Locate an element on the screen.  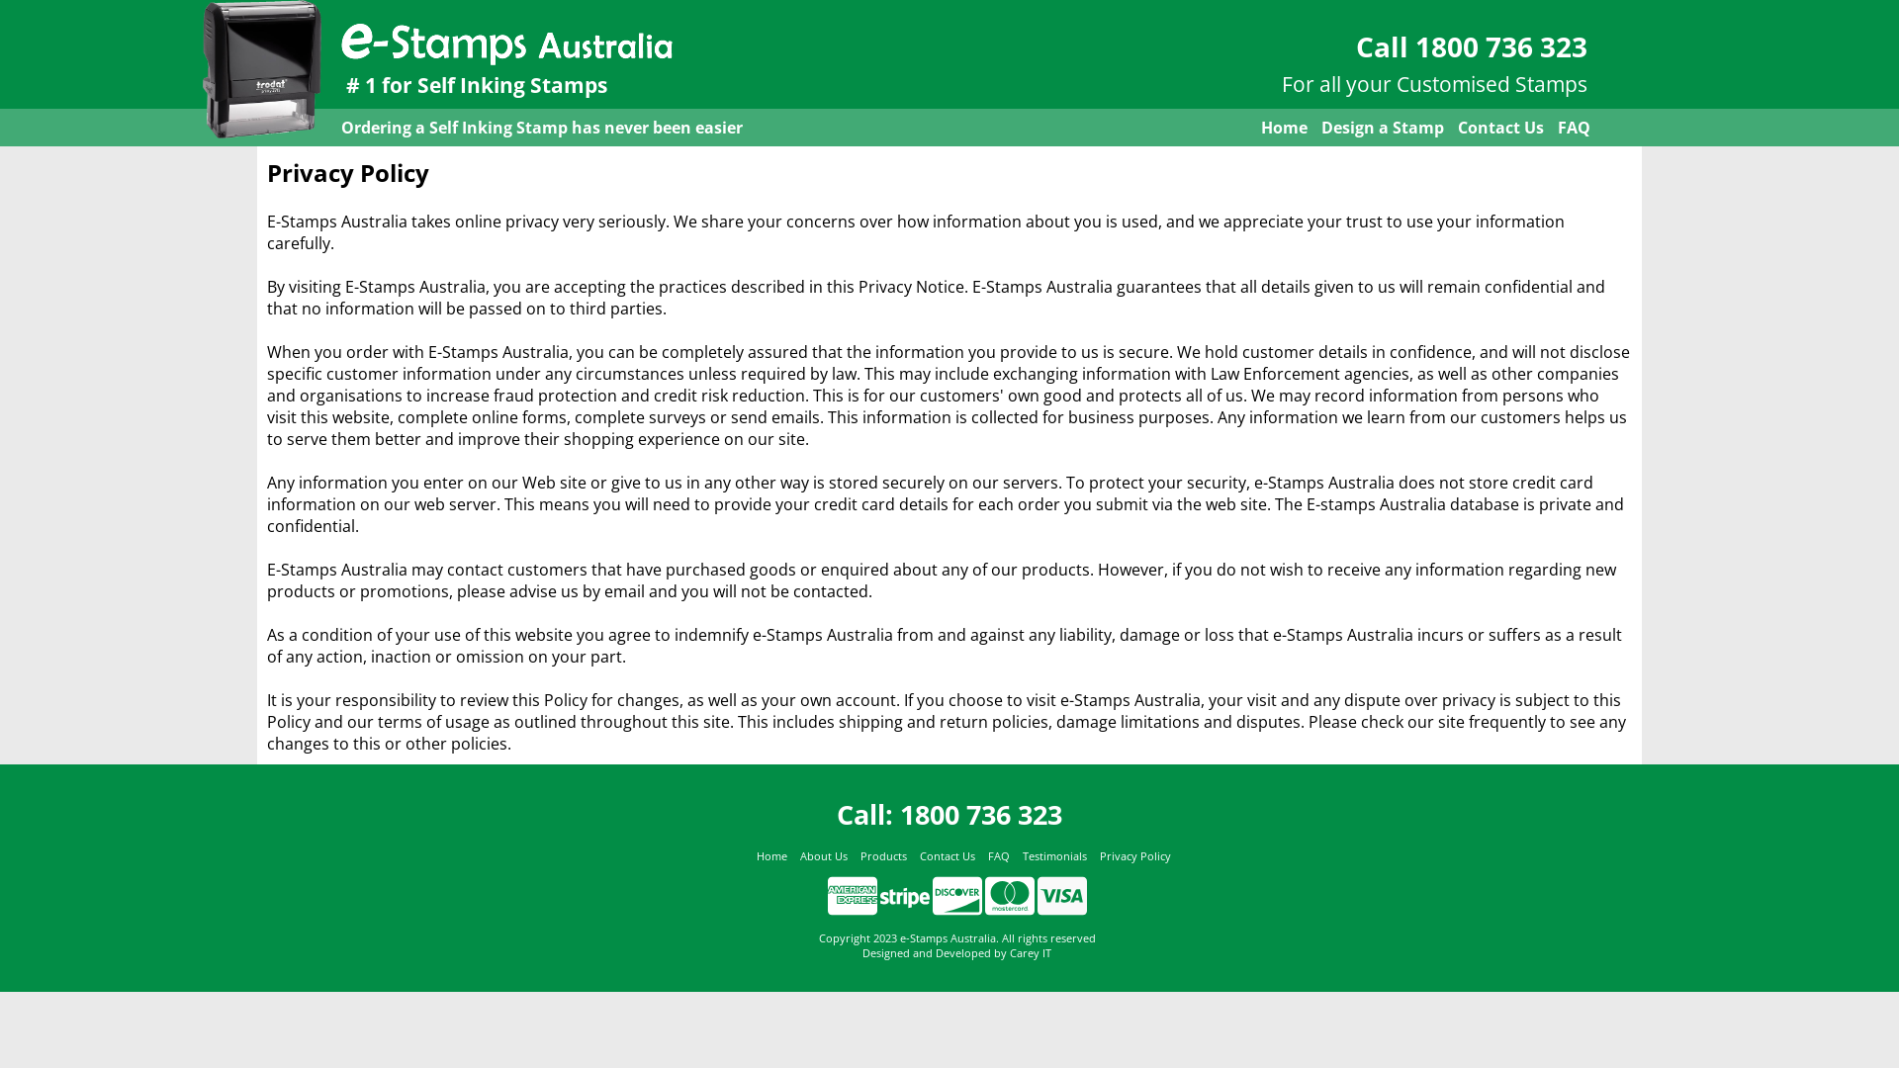
Call: 1800 736 323 is located at coordinates (949, 815).